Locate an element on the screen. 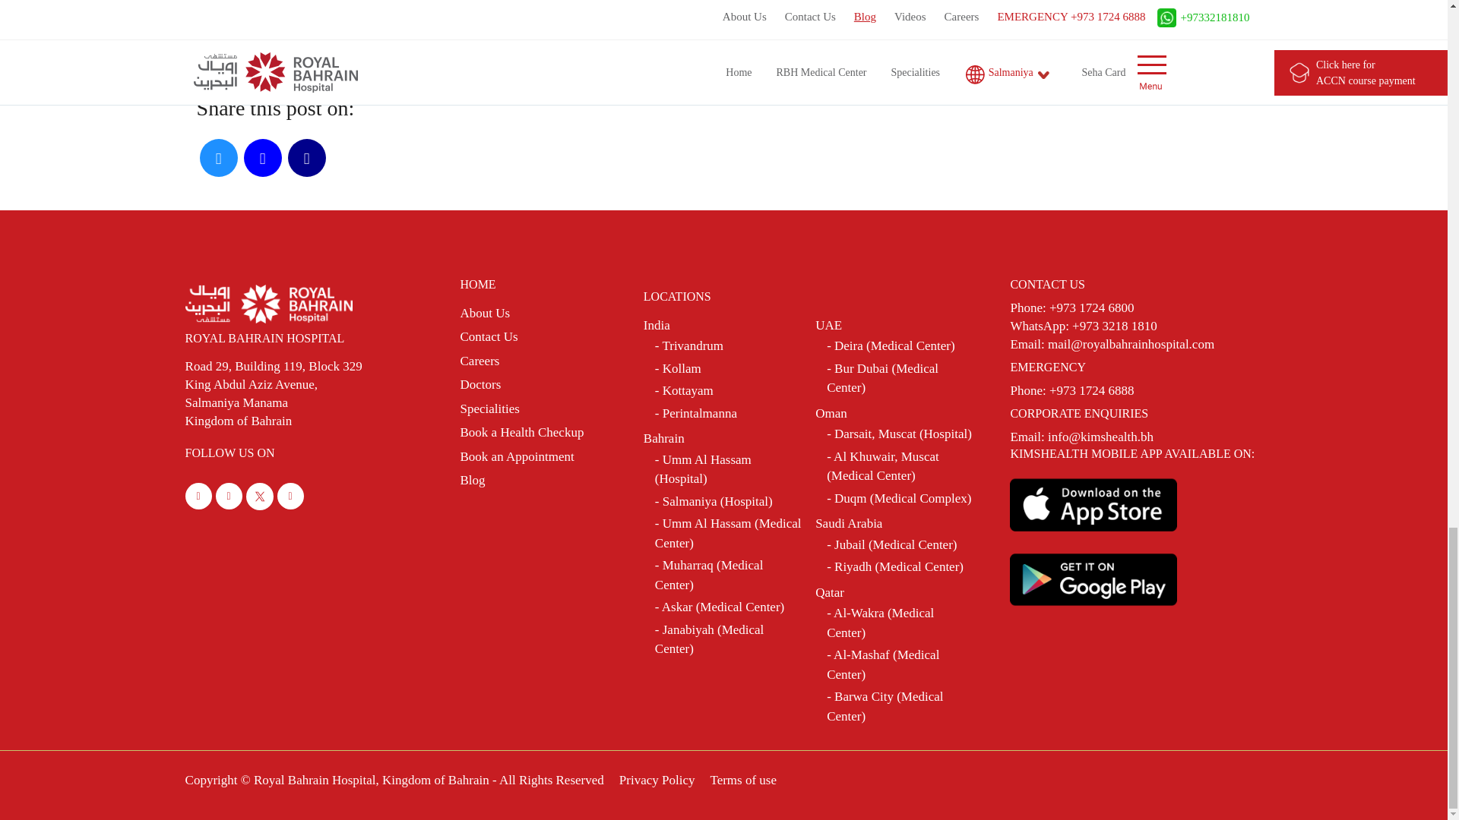 The width and height of the screenshot is (1459, 820). Share on Twitter is located at coordinates (219, 158).